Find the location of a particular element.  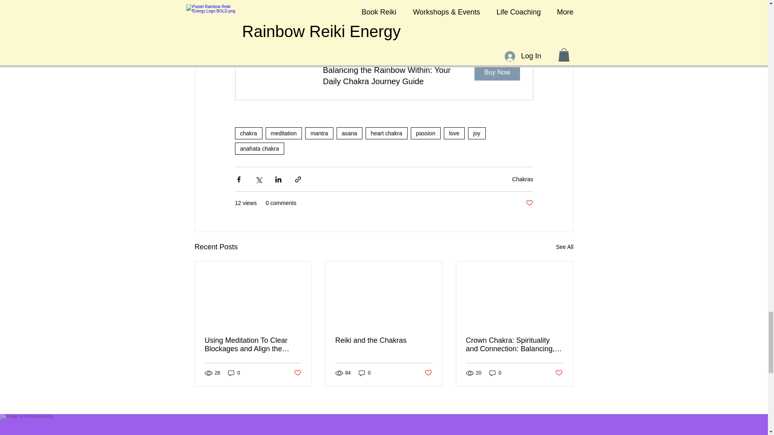

meditation is located at coordinates (284, 133).